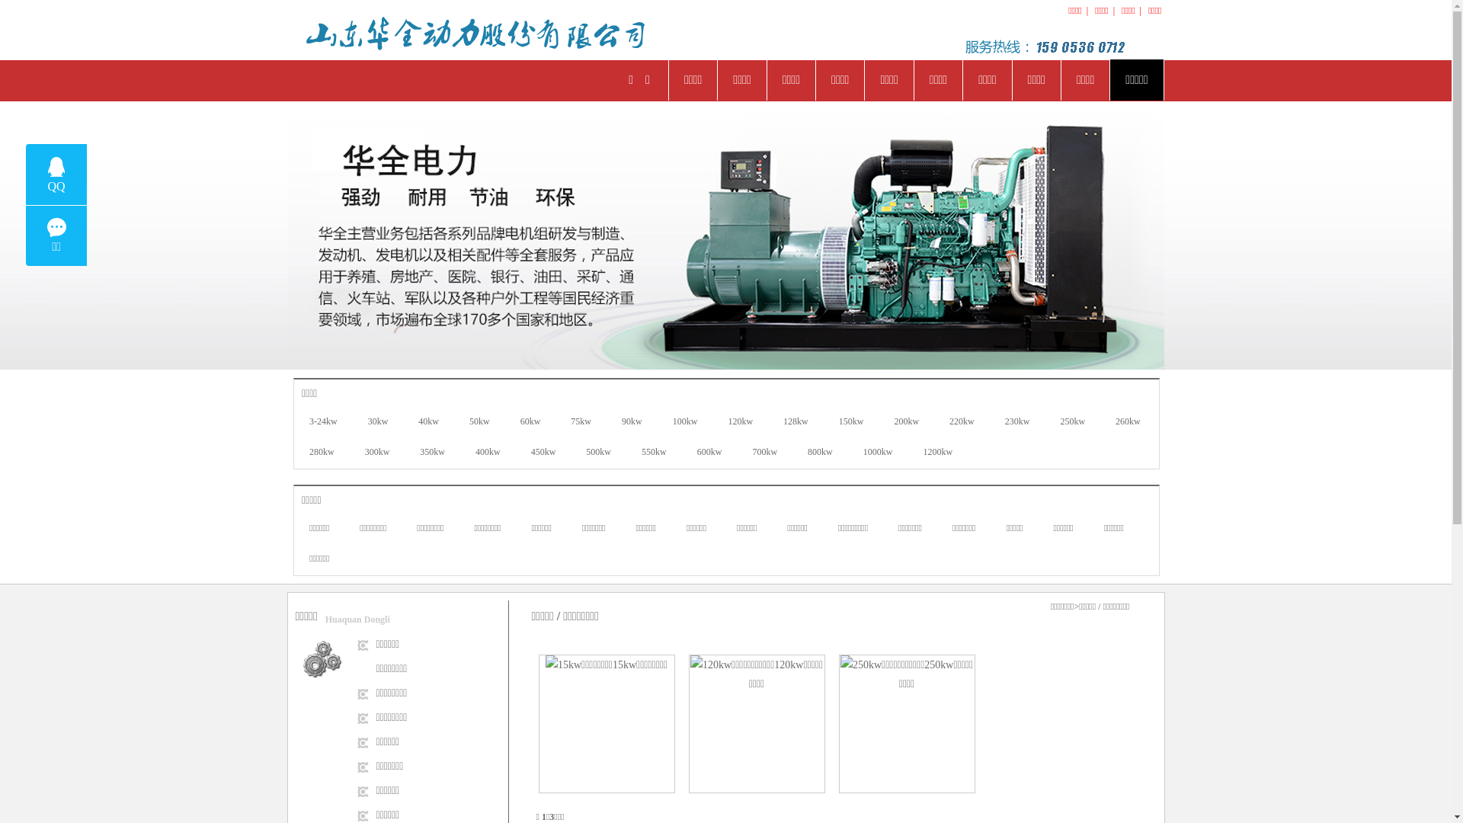 This screenshot has height=823, width=1463. I want to click on 100kw, so click(686, 422).